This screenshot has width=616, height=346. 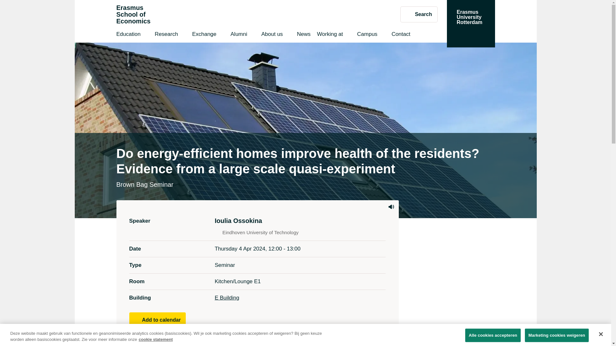 What do you see at coordinates (166, 35) in the screenshot?
I see `Research` at bounding box center [166, 35].